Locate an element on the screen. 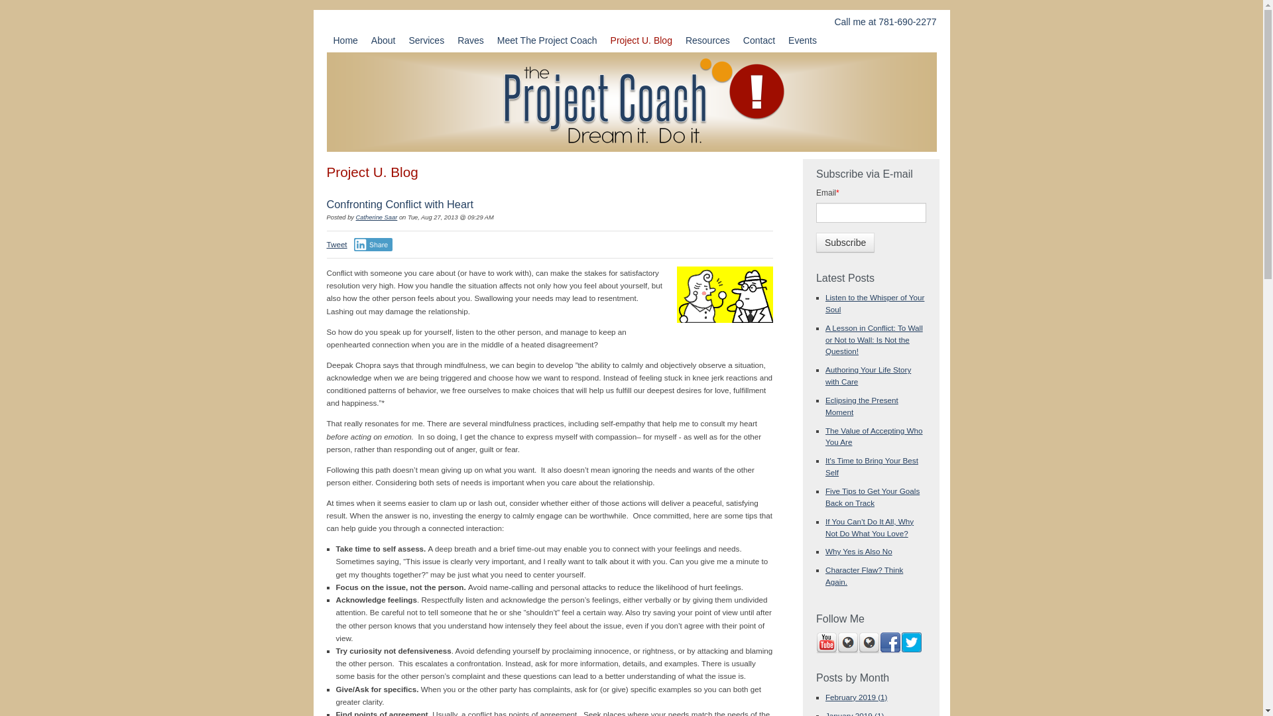  Share is located at coordinates (373, 244).